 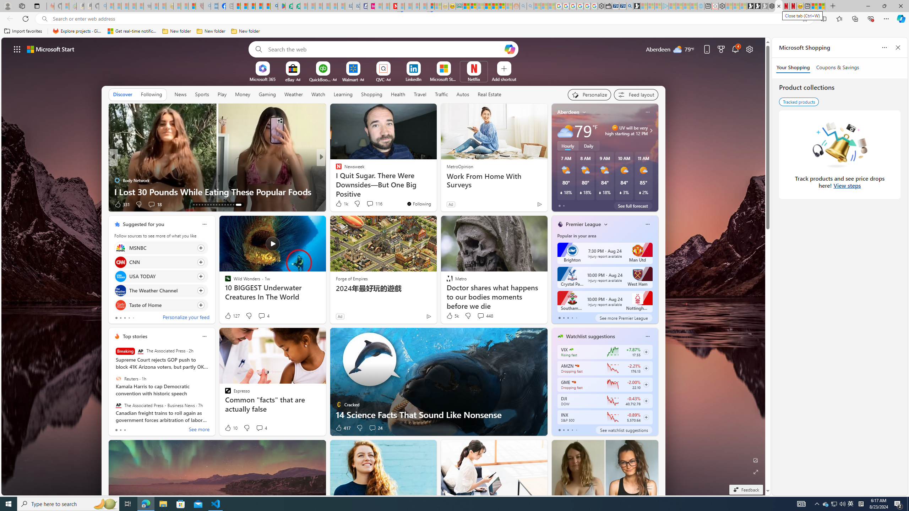 What do you see at coordinates (452, 316) in the screenshot?
I see `5k Like` at bounding box center [452, 316].